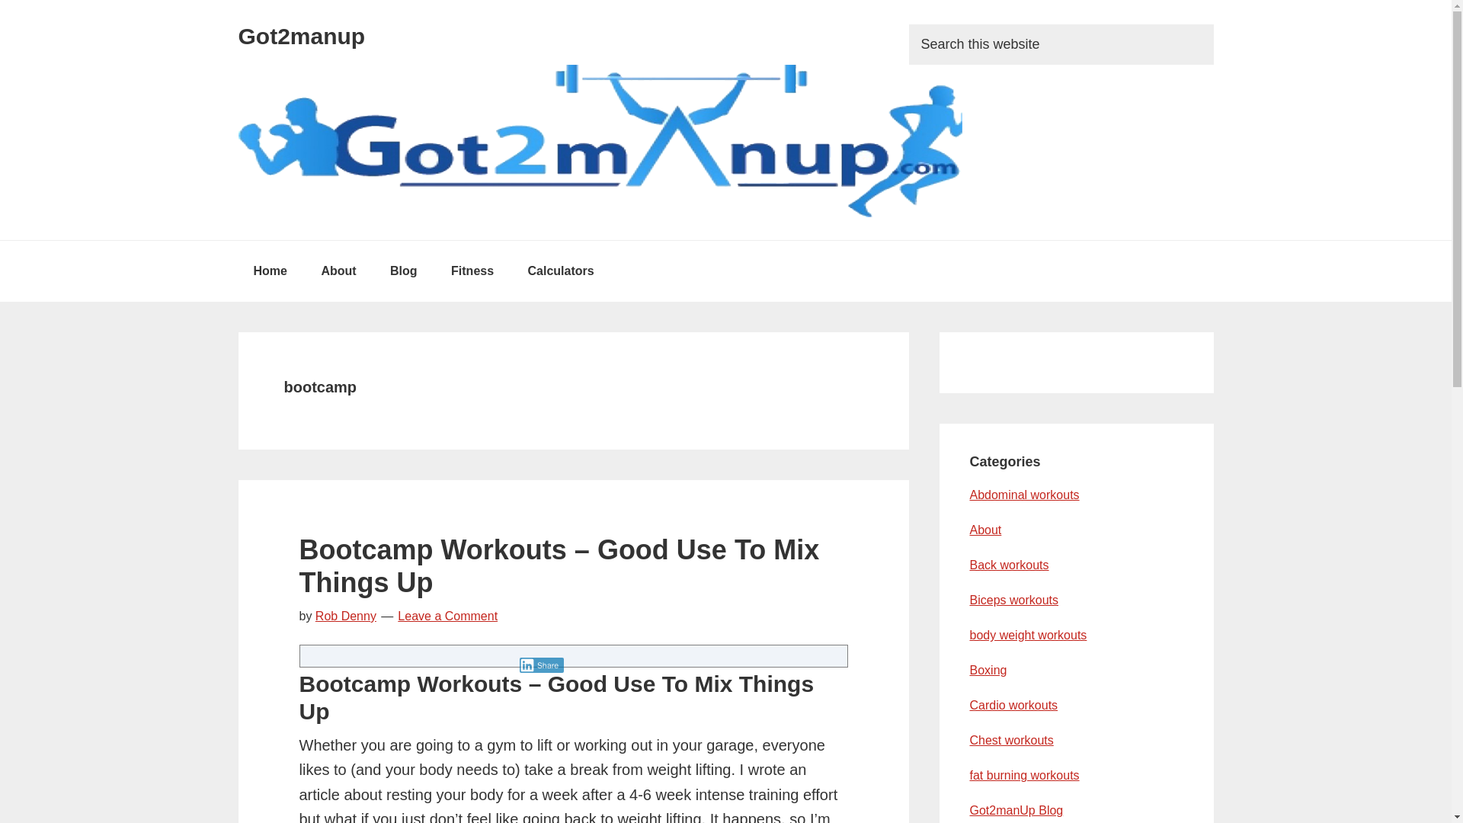  What do you see at coordinates (472, 271) in the screenshot?
I see `Fitness` at bounding box center [472, 271].